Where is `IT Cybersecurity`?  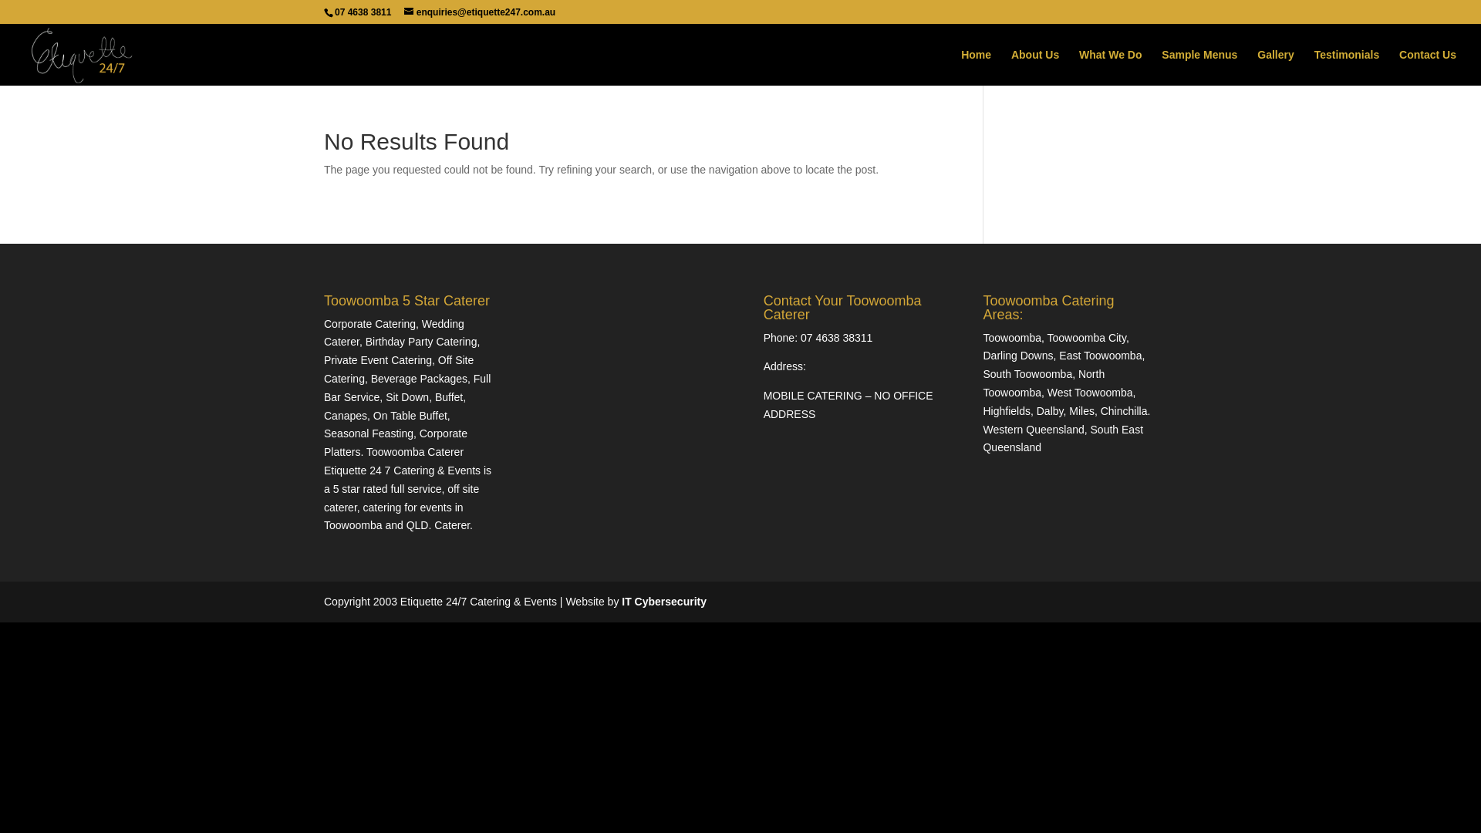 IT Cybersecurity is located at coordinates (664, 602).